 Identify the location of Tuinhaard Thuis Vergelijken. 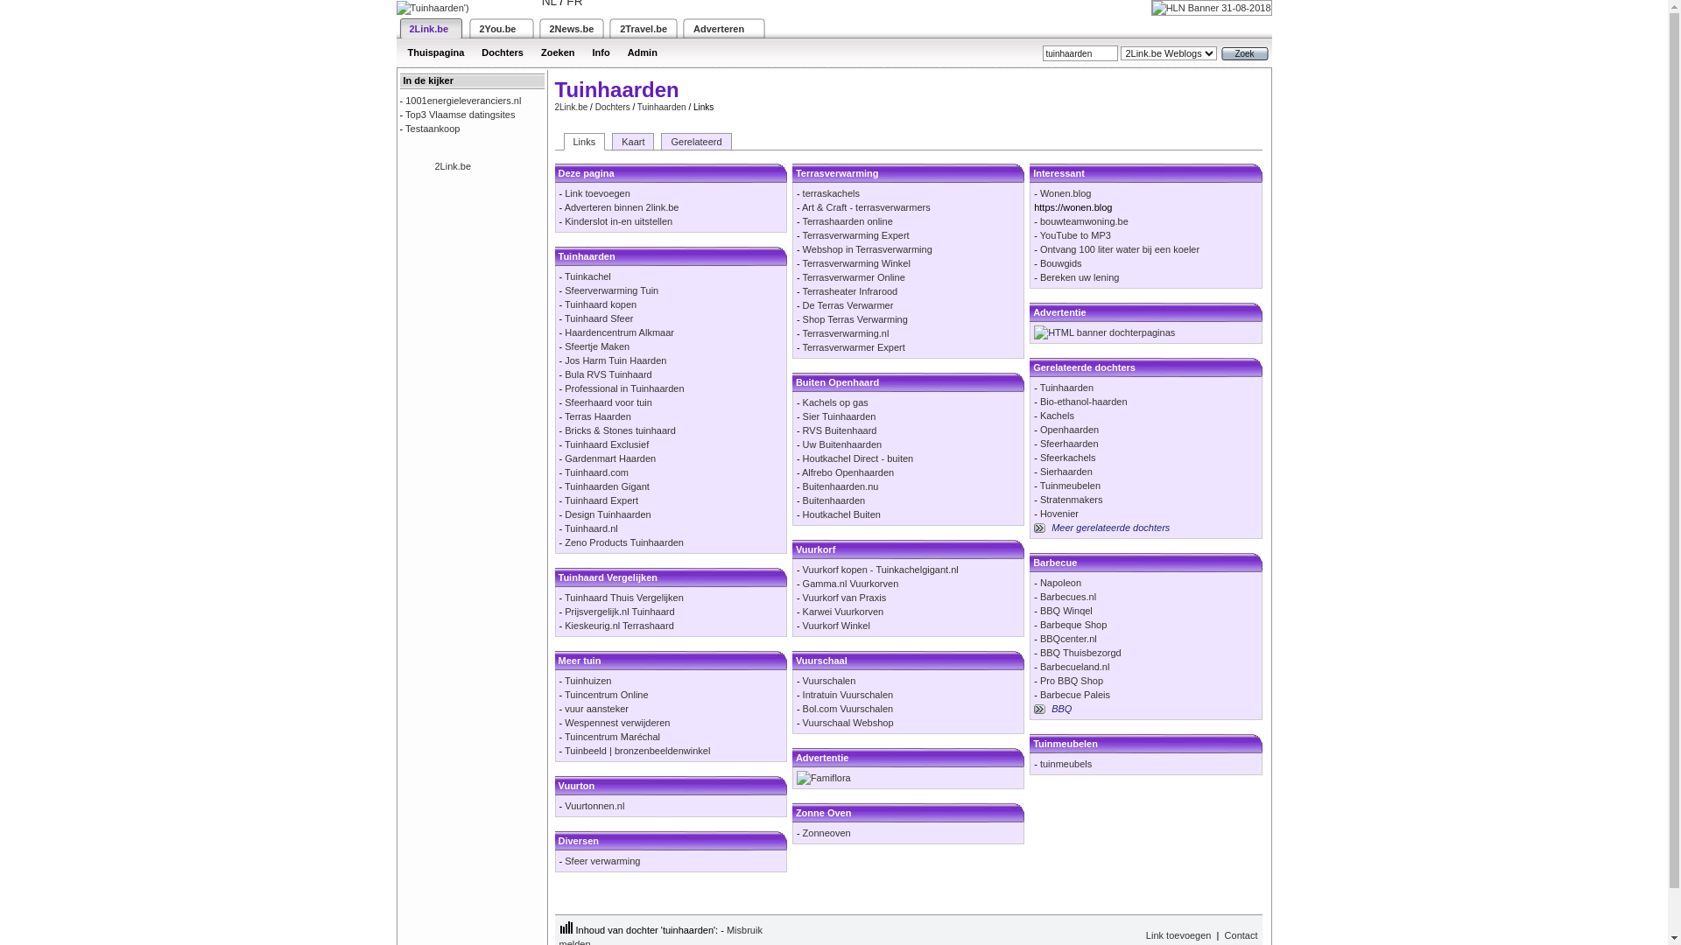
(624, 598).